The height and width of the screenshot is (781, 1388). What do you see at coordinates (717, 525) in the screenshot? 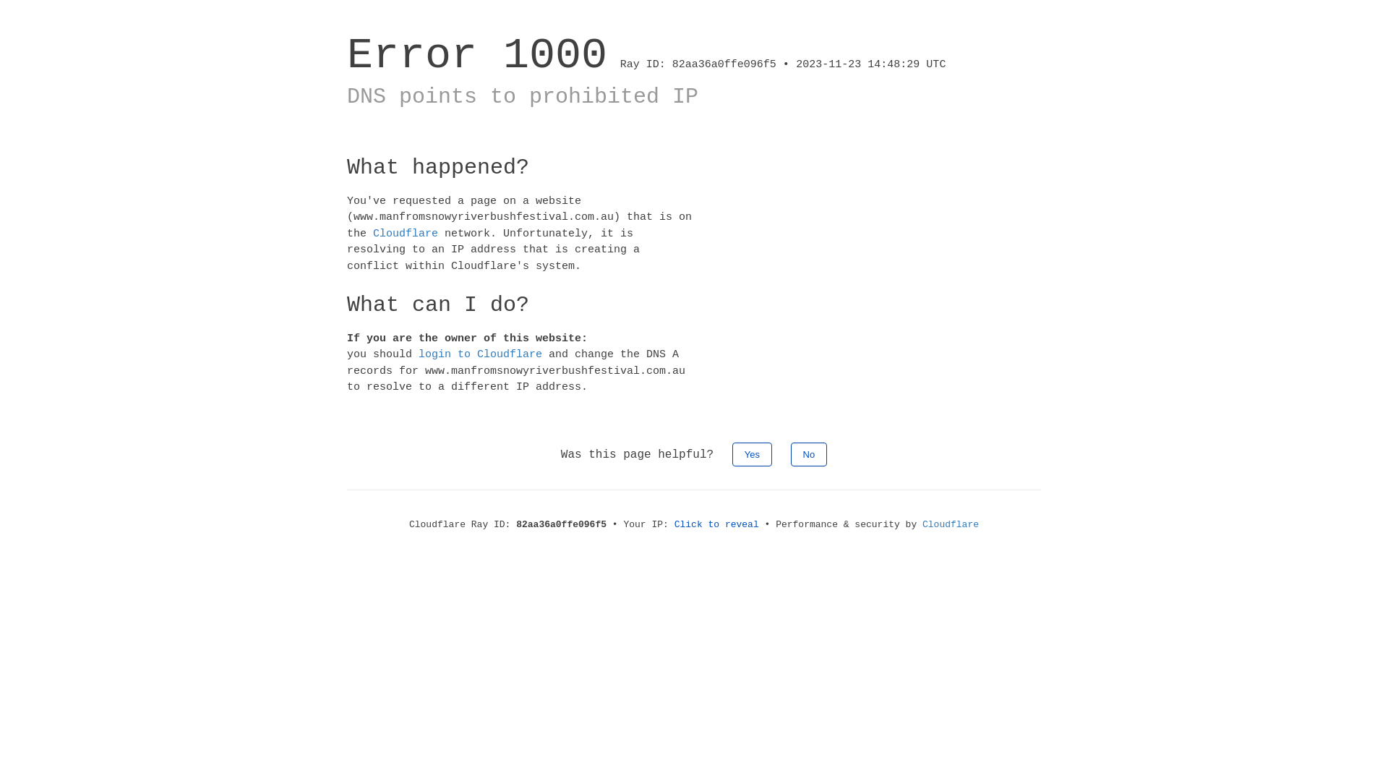
I see `Click to reveal` at bounding box center [717, 525].